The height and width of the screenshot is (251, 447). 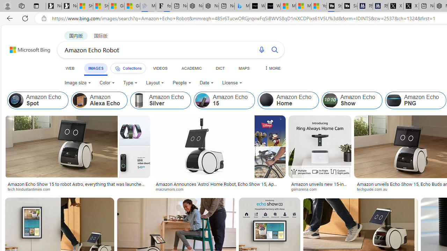 I want to click on Amazon Echo Show, so click(x=352, y=100).